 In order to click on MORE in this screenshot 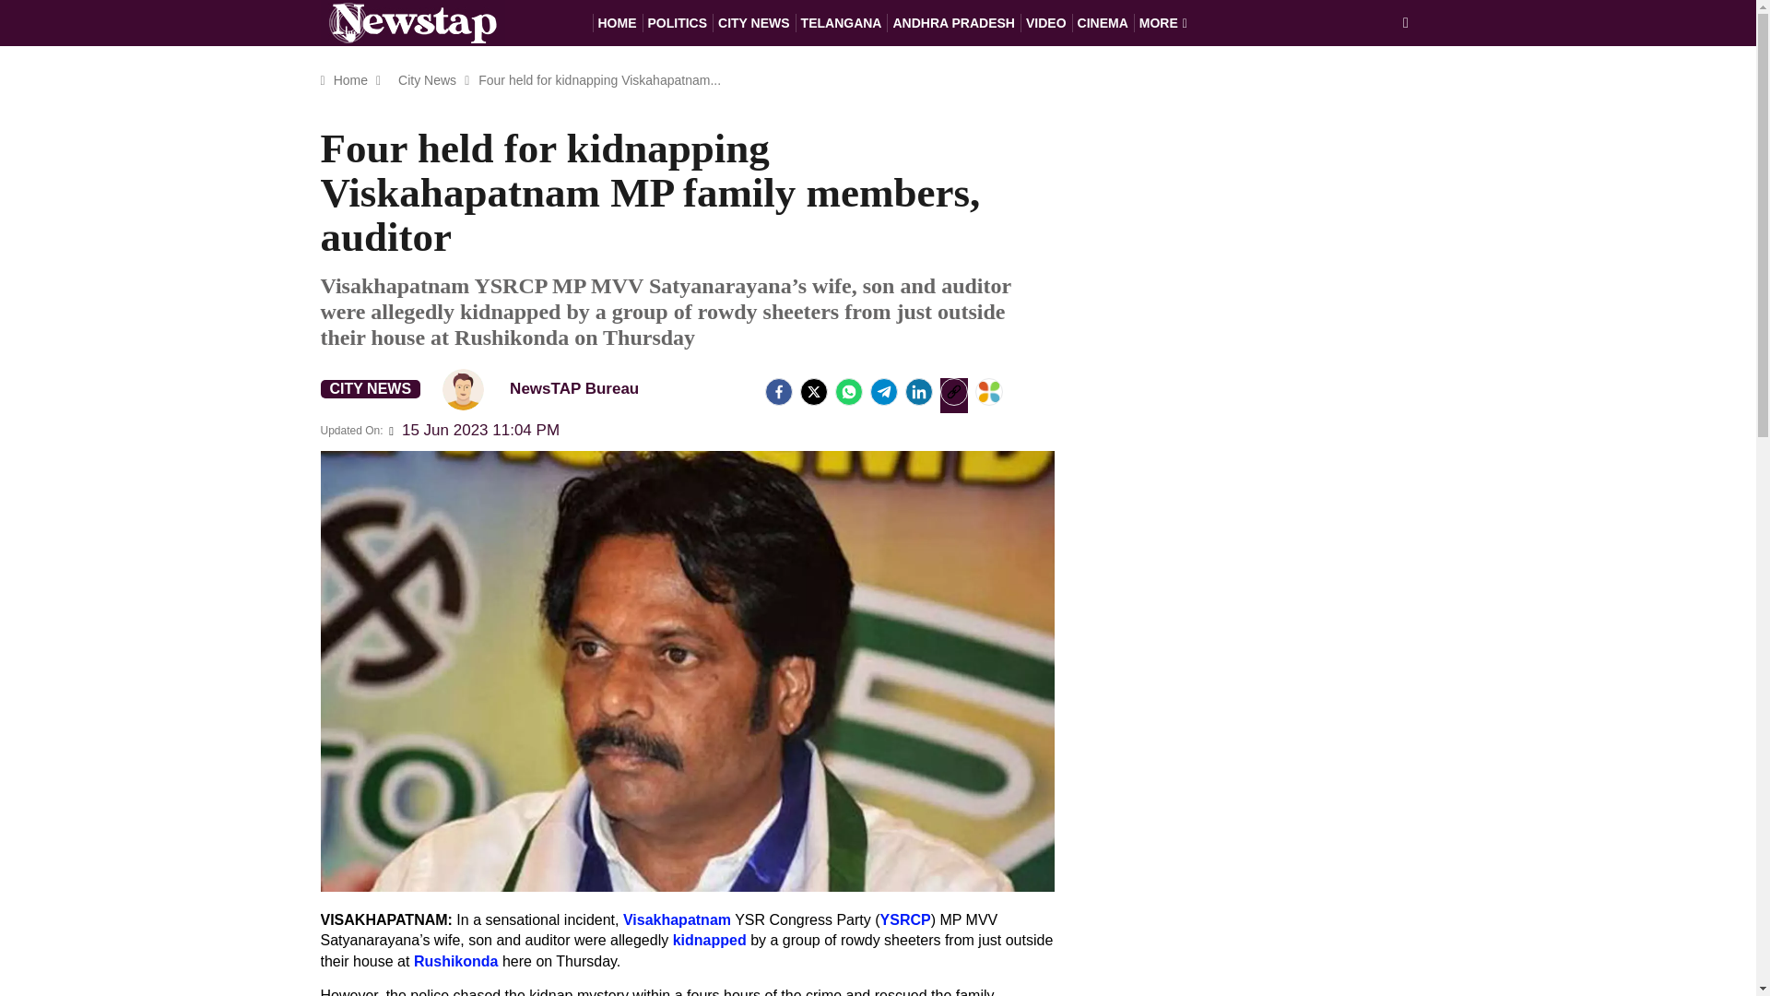, I will do `click(1163, 22)`.